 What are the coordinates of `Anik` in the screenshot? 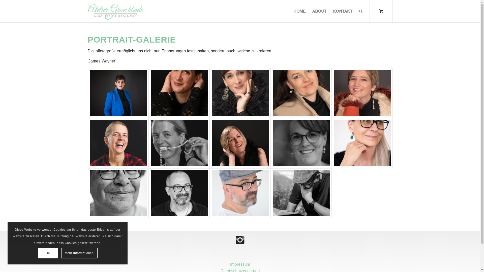 It's located at (179, 143).